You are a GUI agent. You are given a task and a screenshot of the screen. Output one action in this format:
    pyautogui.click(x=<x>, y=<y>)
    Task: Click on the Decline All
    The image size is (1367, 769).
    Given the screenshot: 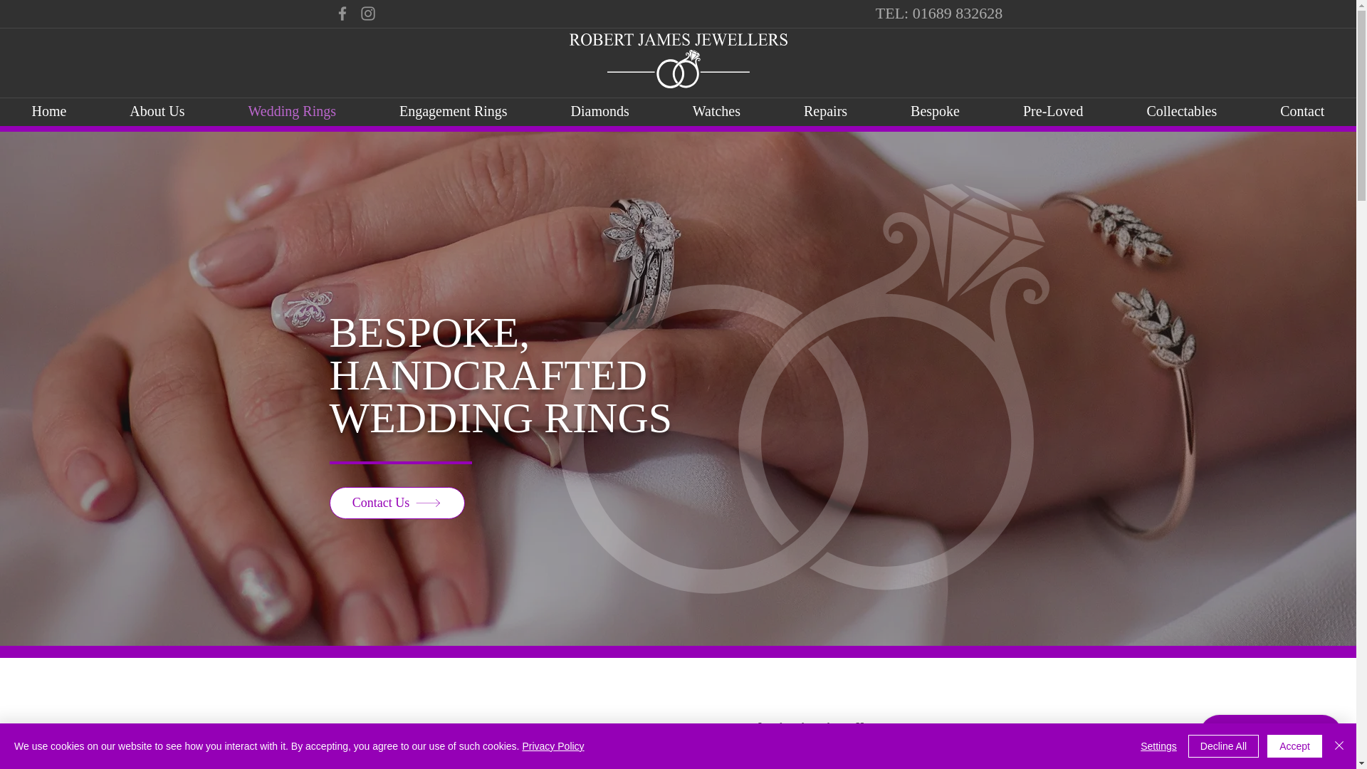 What is the action you would take?
    pyautogui.click(x=1223, y=746)
    